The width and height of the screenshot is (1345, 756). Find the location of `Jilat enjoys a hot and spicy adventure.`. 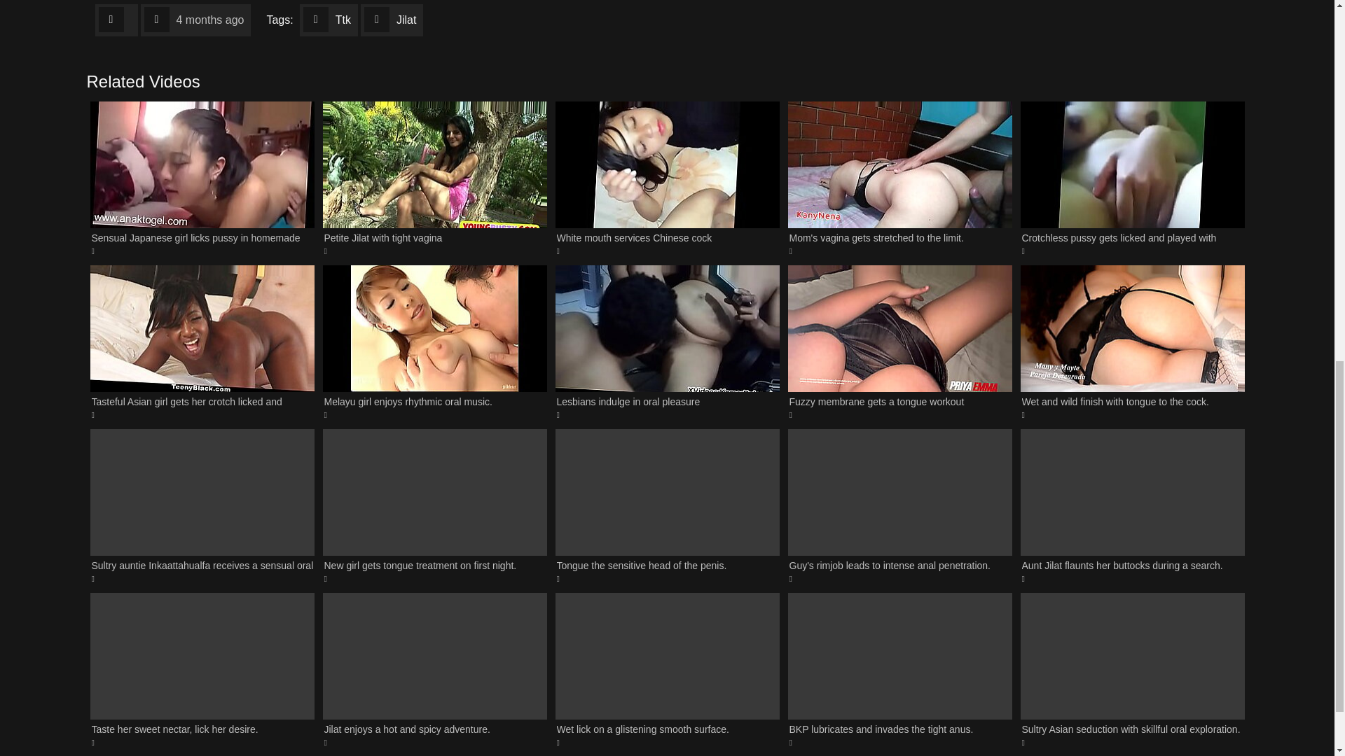

Jilat enjoys a hot and spicy adventure. is located at coordinates (434, 671).